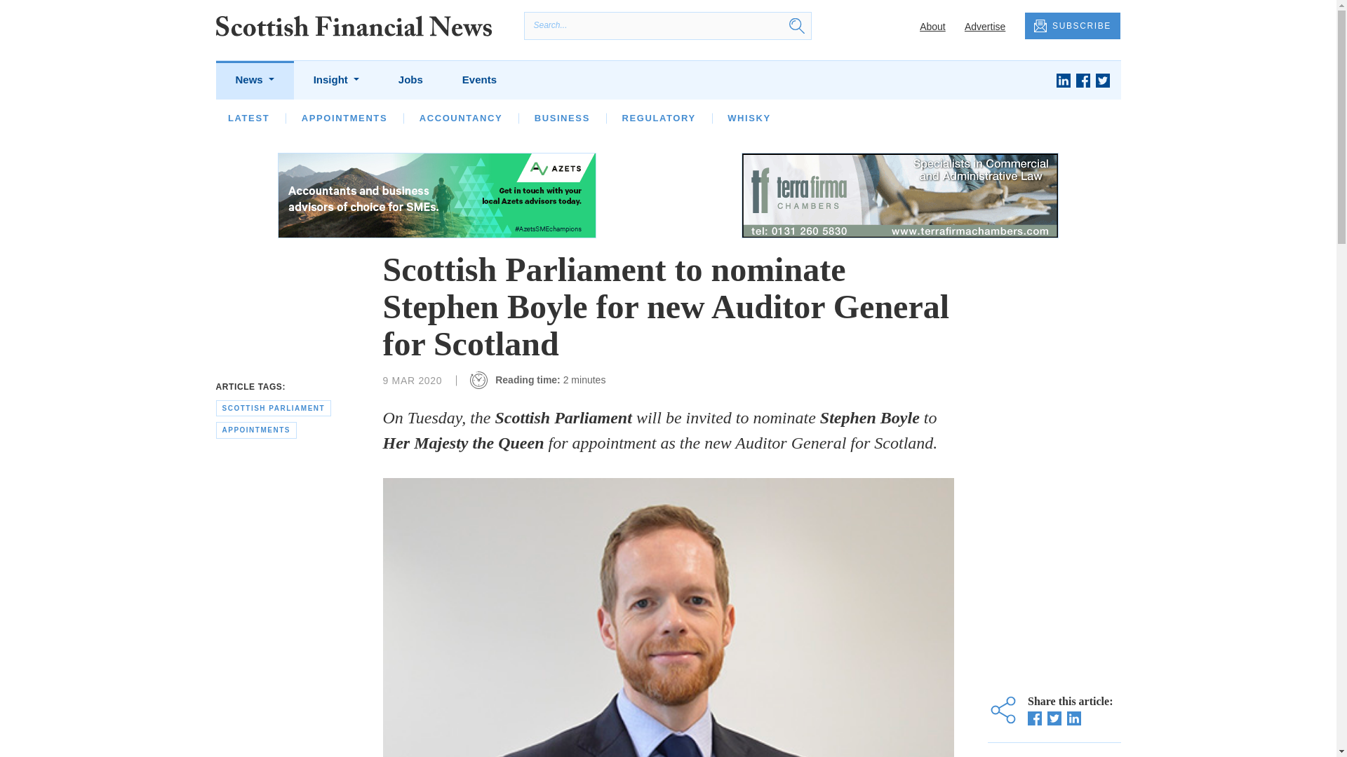 The width and height of the screenshot is (1347, 757). What do you see at coordinates (413, 118) in the screenshot?
I see `INTERVIEWS` at bounding box center [413, 118].